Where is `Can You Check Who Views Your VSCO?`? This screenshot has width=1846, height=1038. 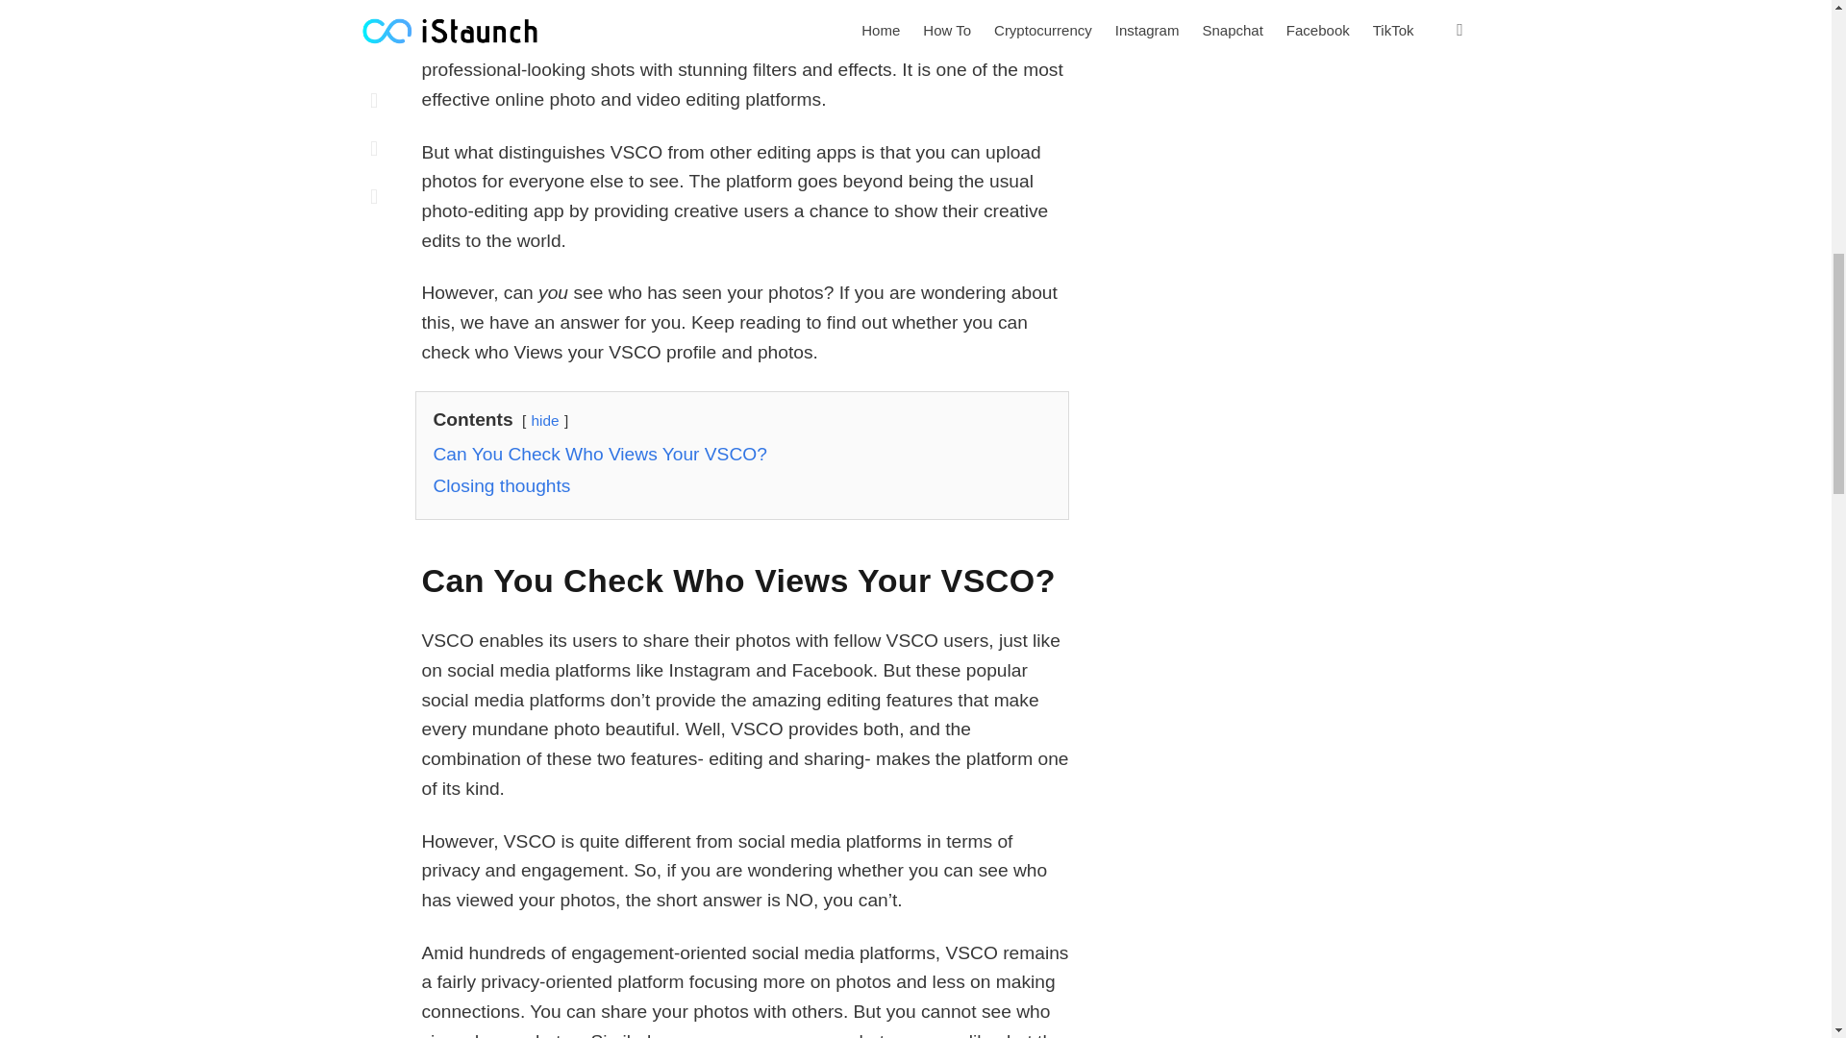 Can You Check Who Views Your VSCO? is located at coordinates (598, 454).